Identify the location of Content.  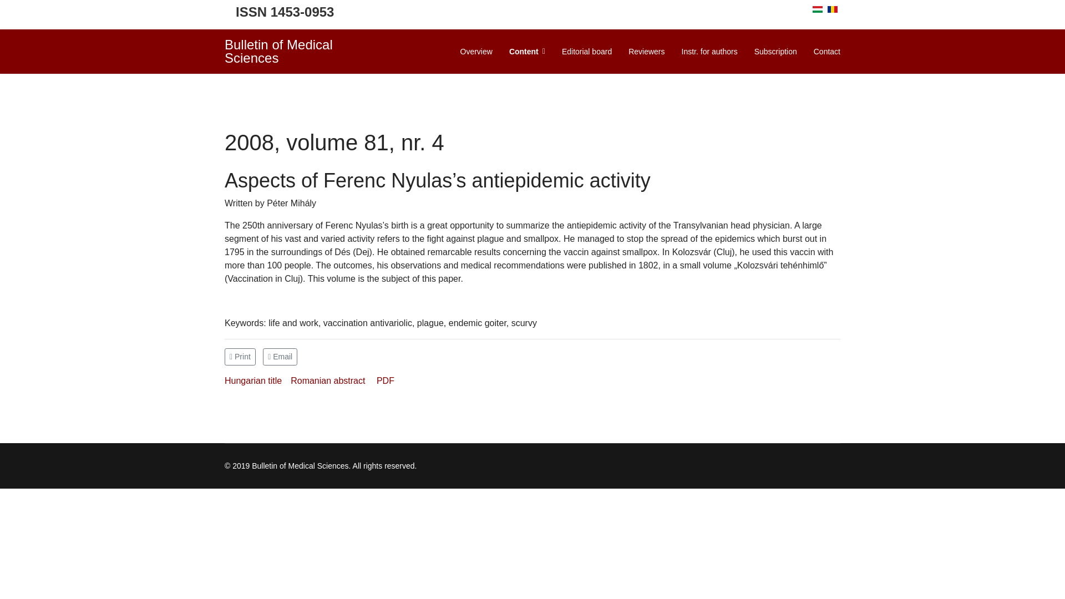
(527, 51).